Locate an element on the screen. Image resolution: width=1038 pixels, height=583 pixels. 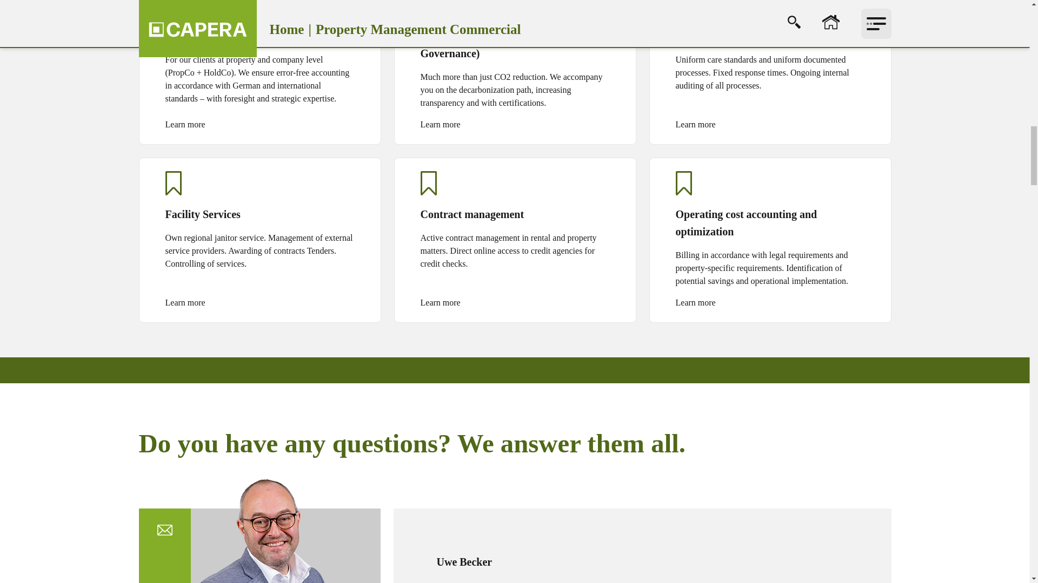
Learn more is located at coordinates (185, 125).